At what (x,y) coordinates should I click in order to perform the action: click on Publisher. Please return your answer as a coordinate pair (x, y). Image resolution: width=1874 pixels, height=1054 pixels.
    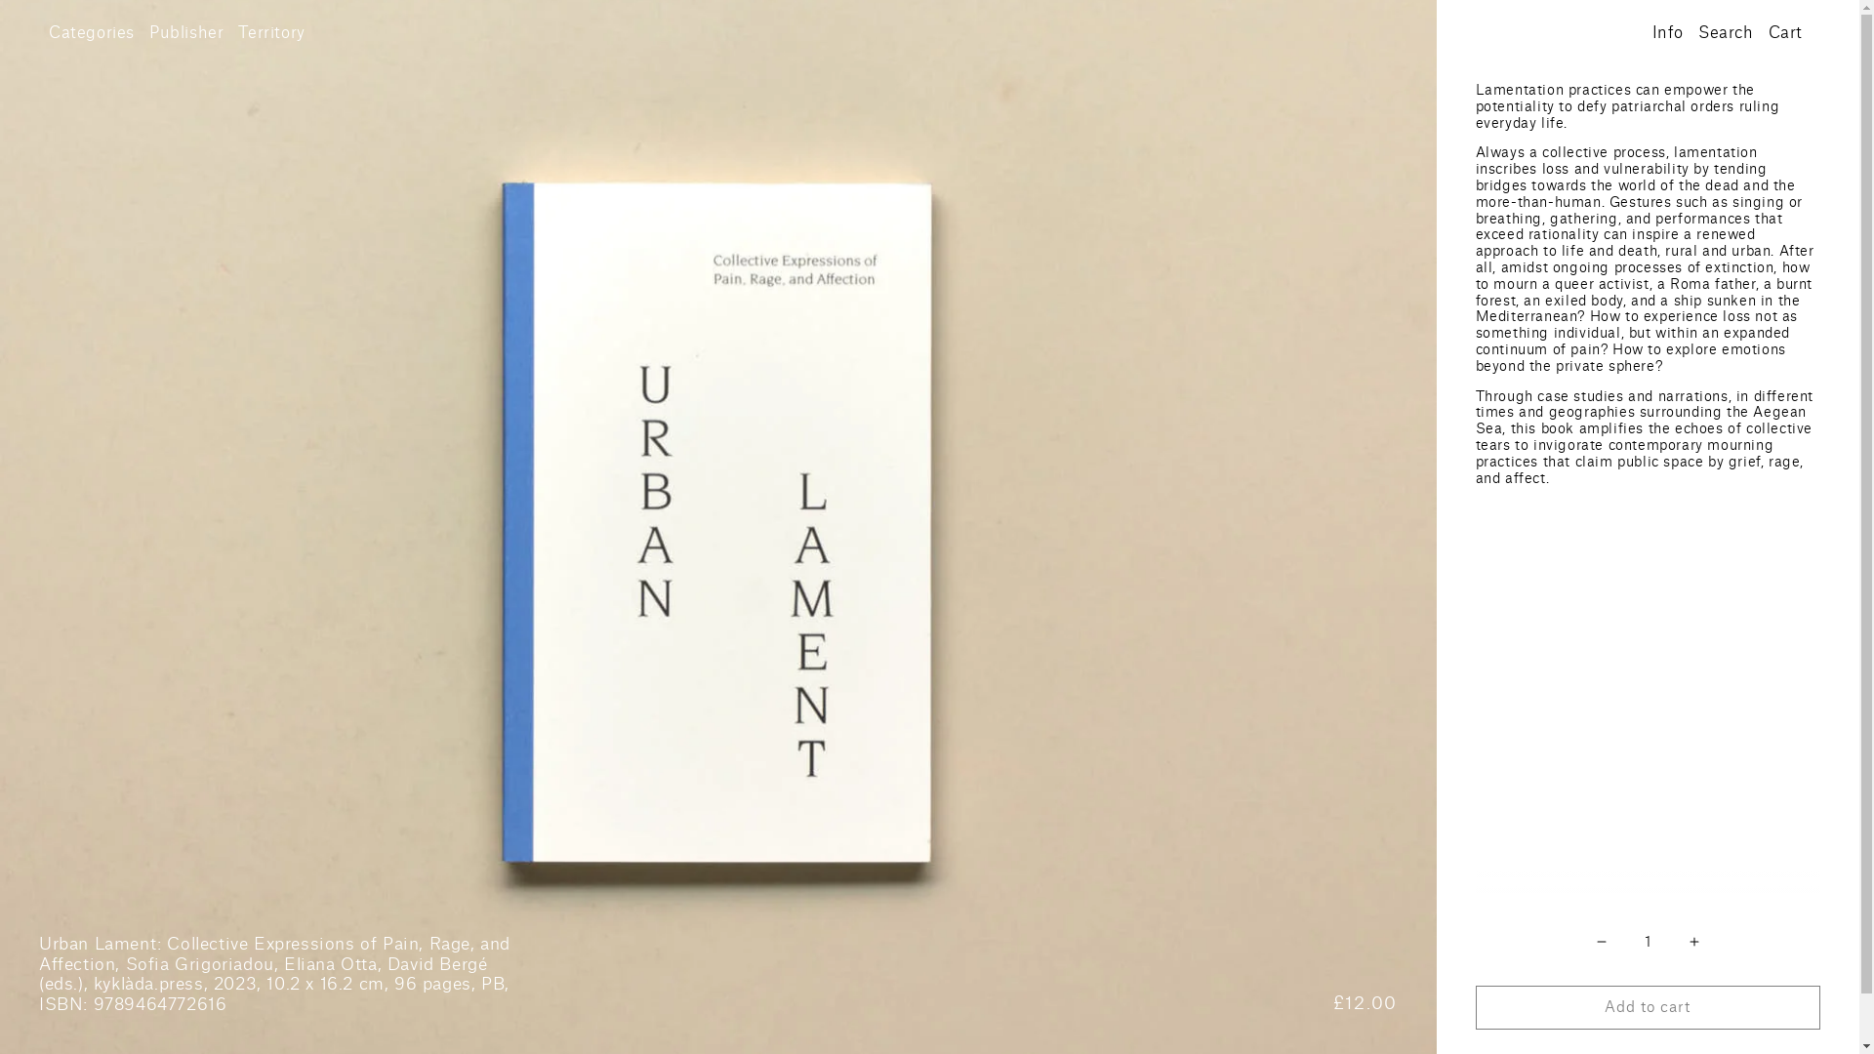
    Looking at the image, I should click on (185, 33).